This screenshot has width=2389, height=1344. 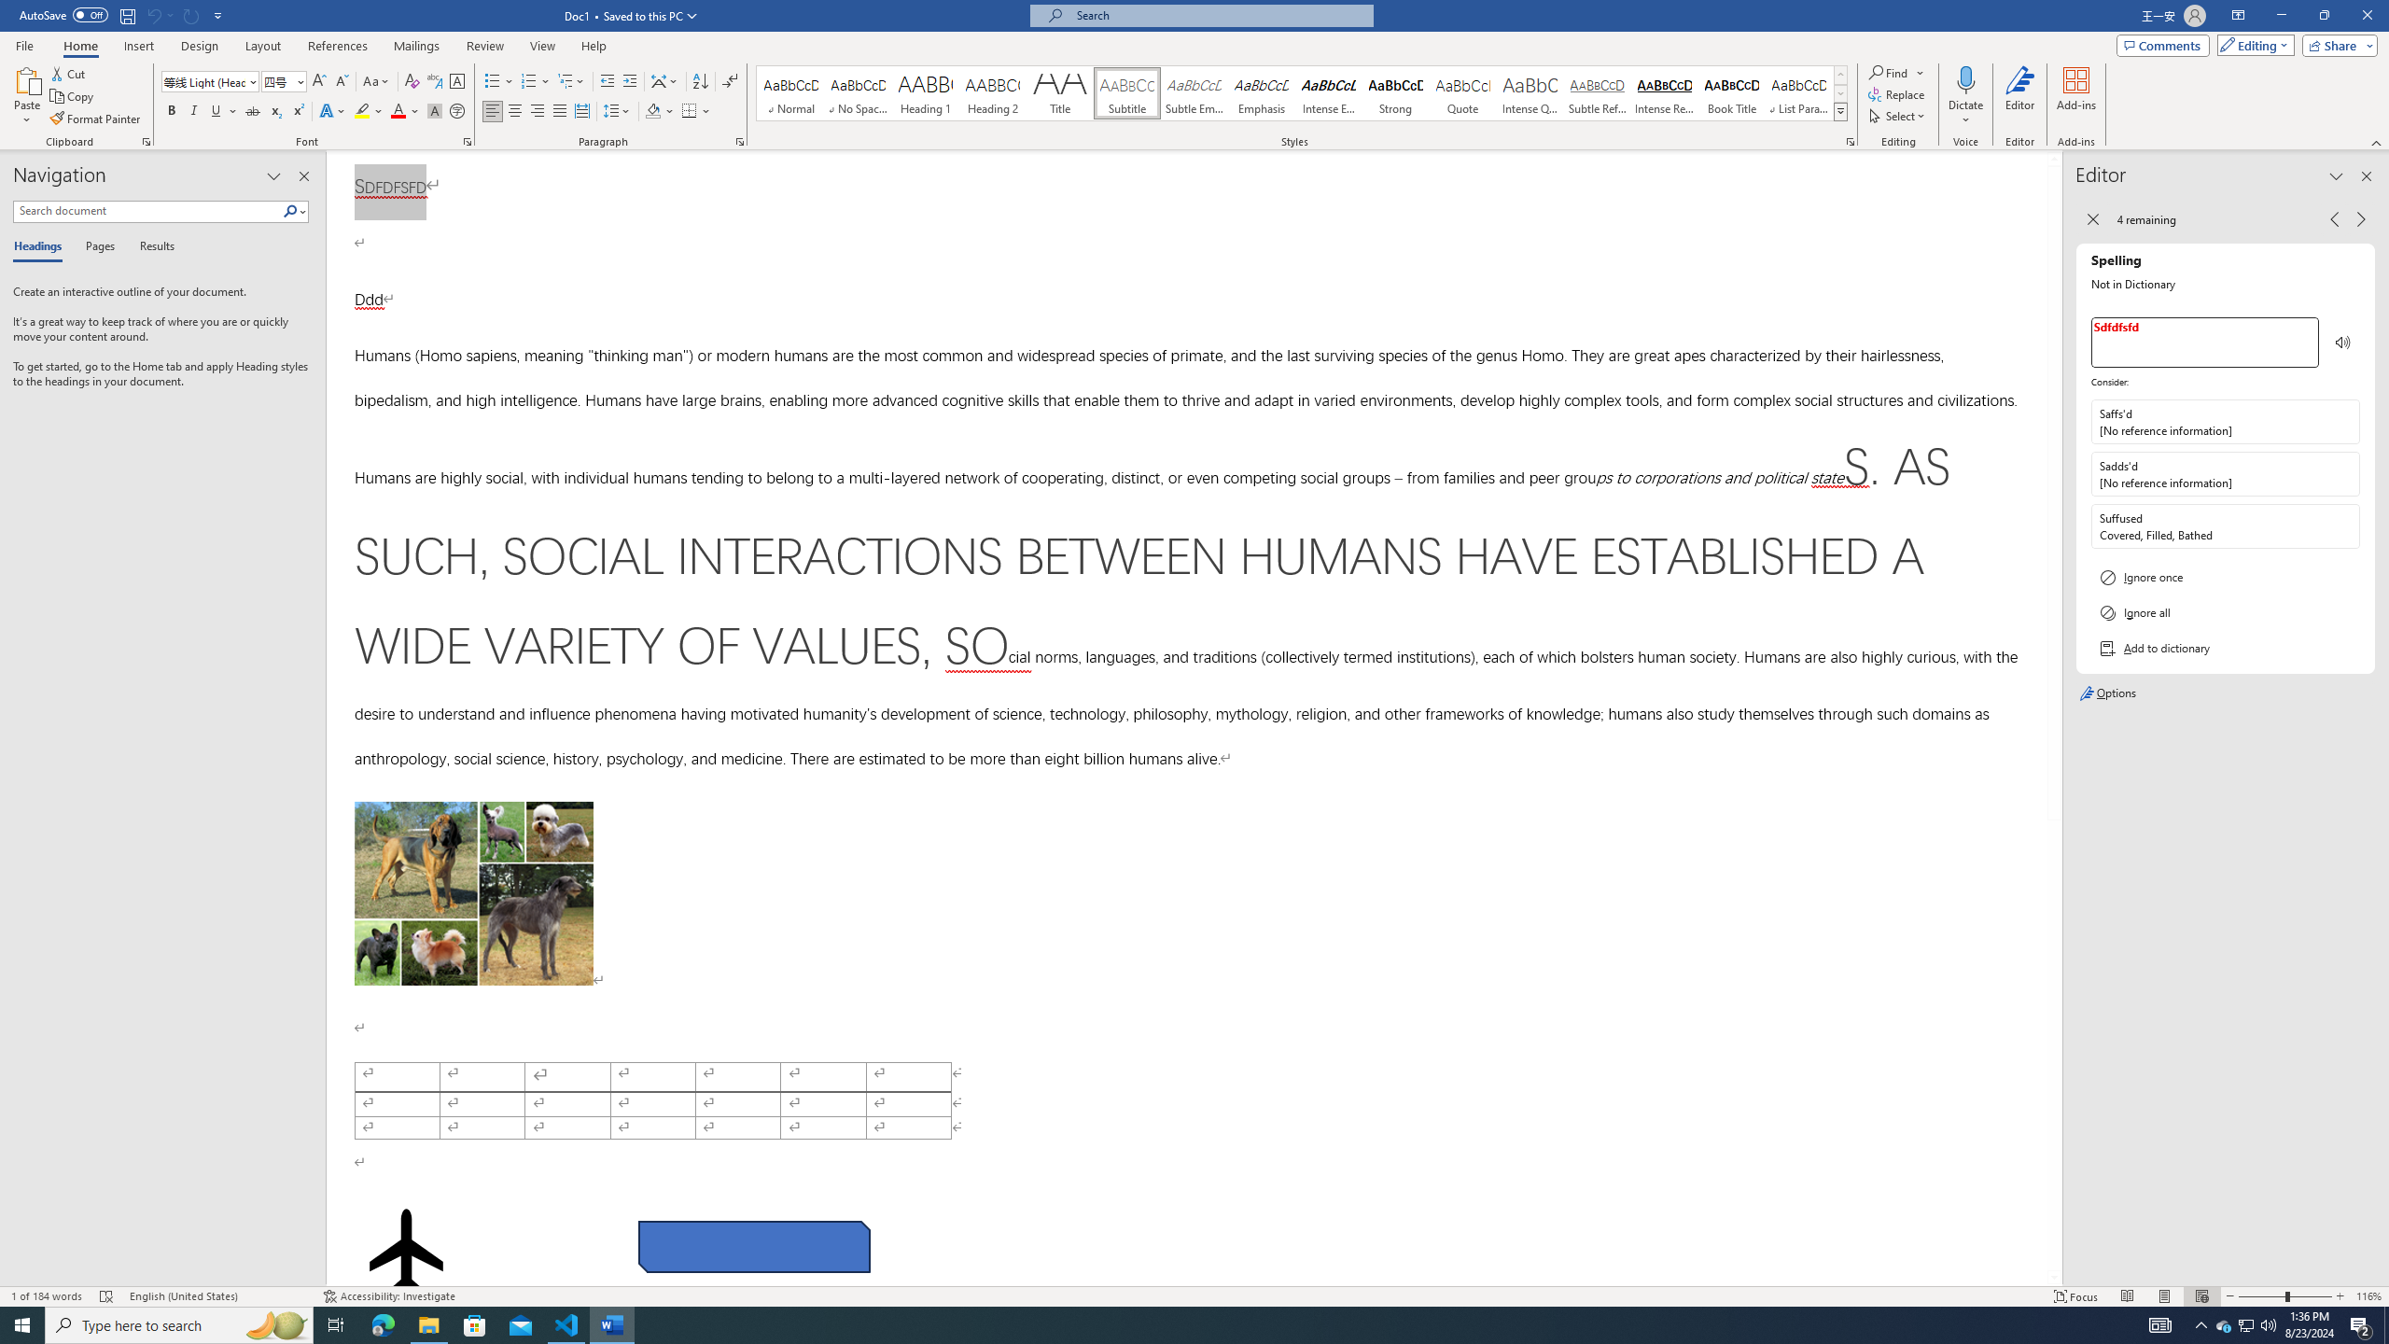 What do you see at coordinates (192, 15) in the screenshot?
I see `Can't Repeat` at bounding box center [192, 15].